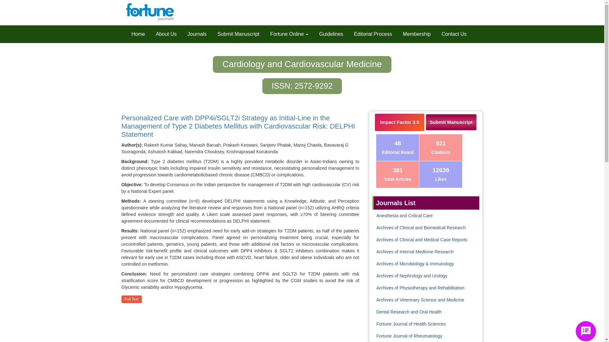 Image resolution: width=609 pixels, height=342 pixels. Describe the element at coordinates (131, 299) in the screenshot. I see `Full Text` at that location.